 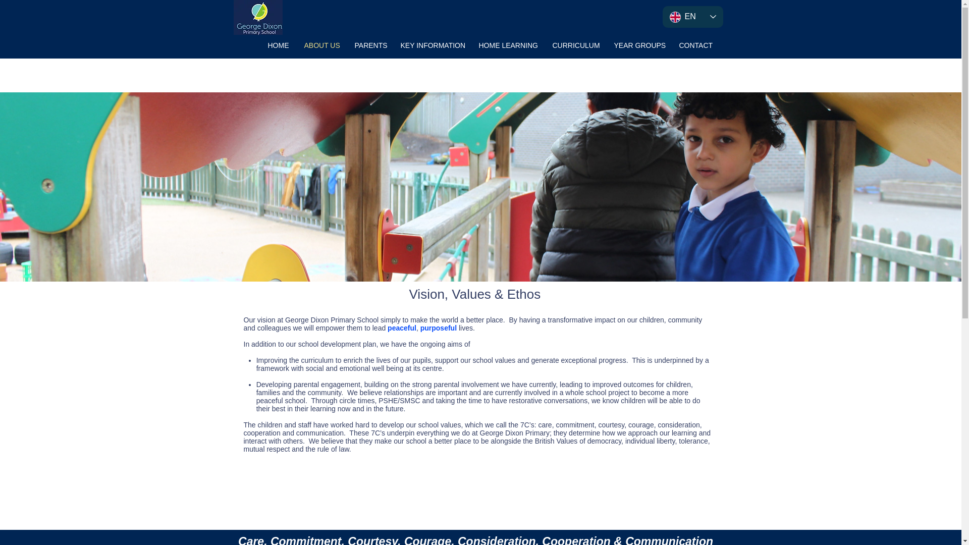 I want to click on PARENTS, so click(x=370, y=45).